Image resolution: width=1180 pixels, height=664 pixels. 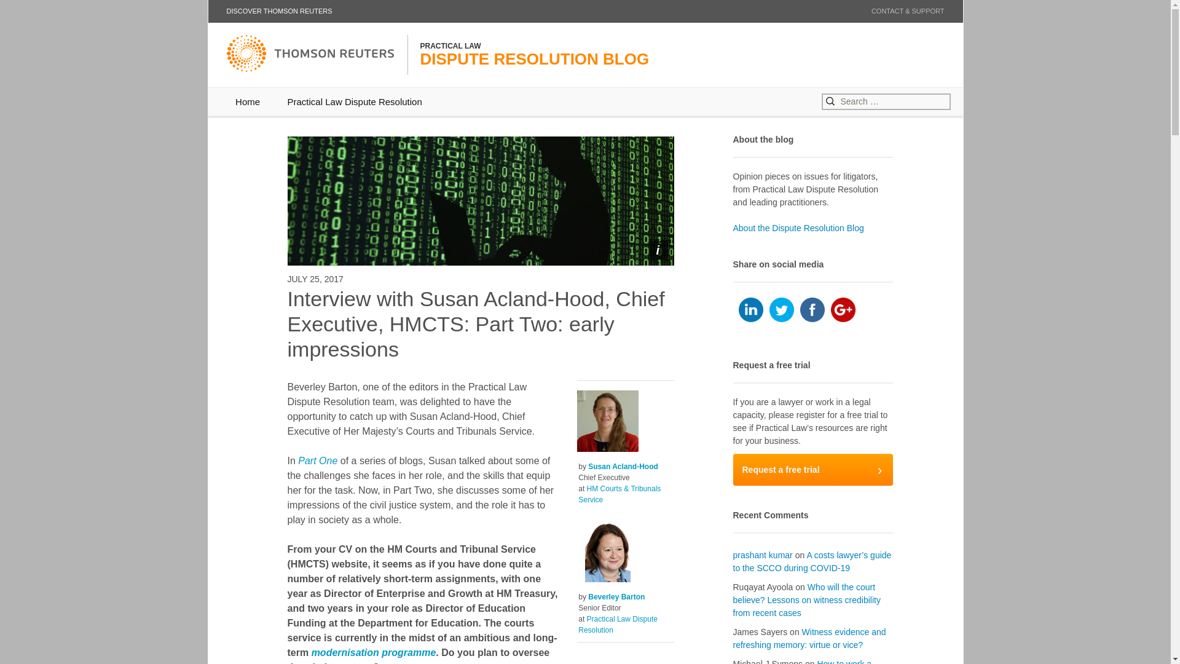 What do you see at coordinates (318, 460) in the screenshot?
I see `TWITTER` at bounding box center [318, 460].